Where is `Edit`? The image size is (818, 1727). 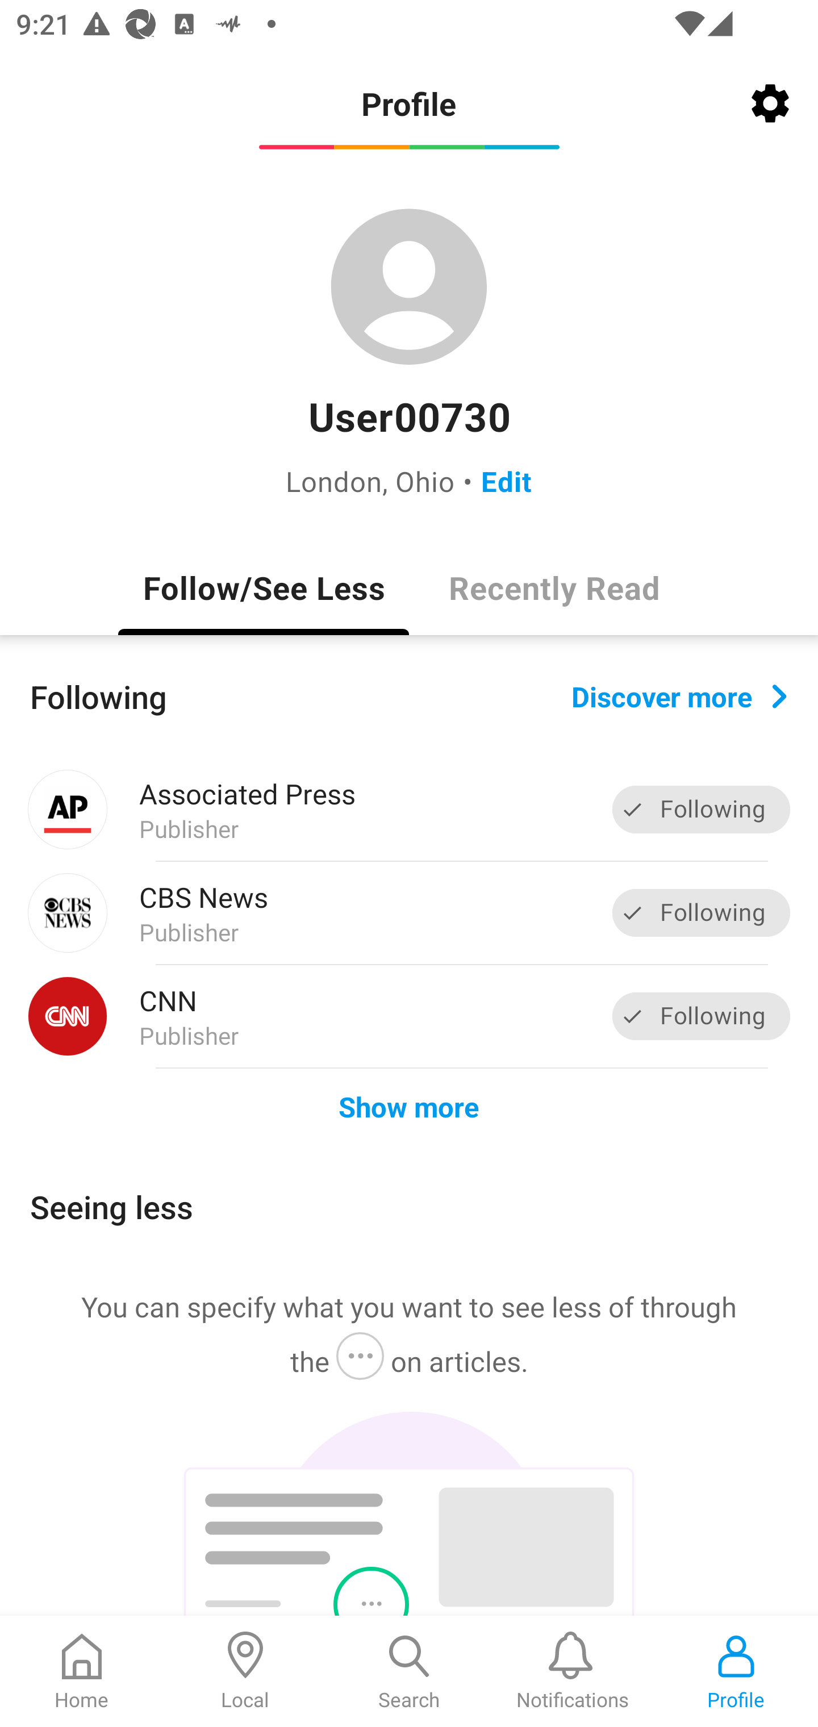
Edit is located at coordinates (507, 481).